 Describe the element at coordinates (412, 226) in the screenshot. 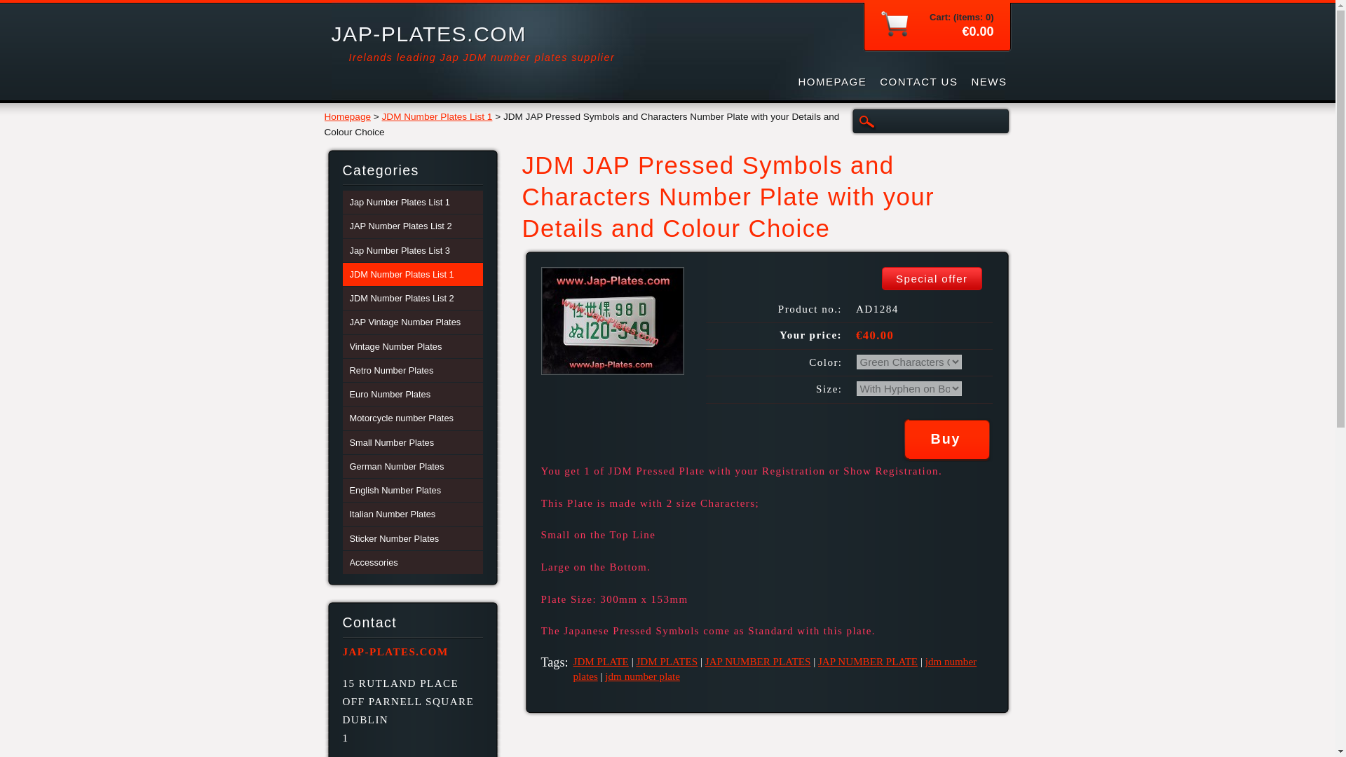

I see `JAP Number Plates List 2` at that location.